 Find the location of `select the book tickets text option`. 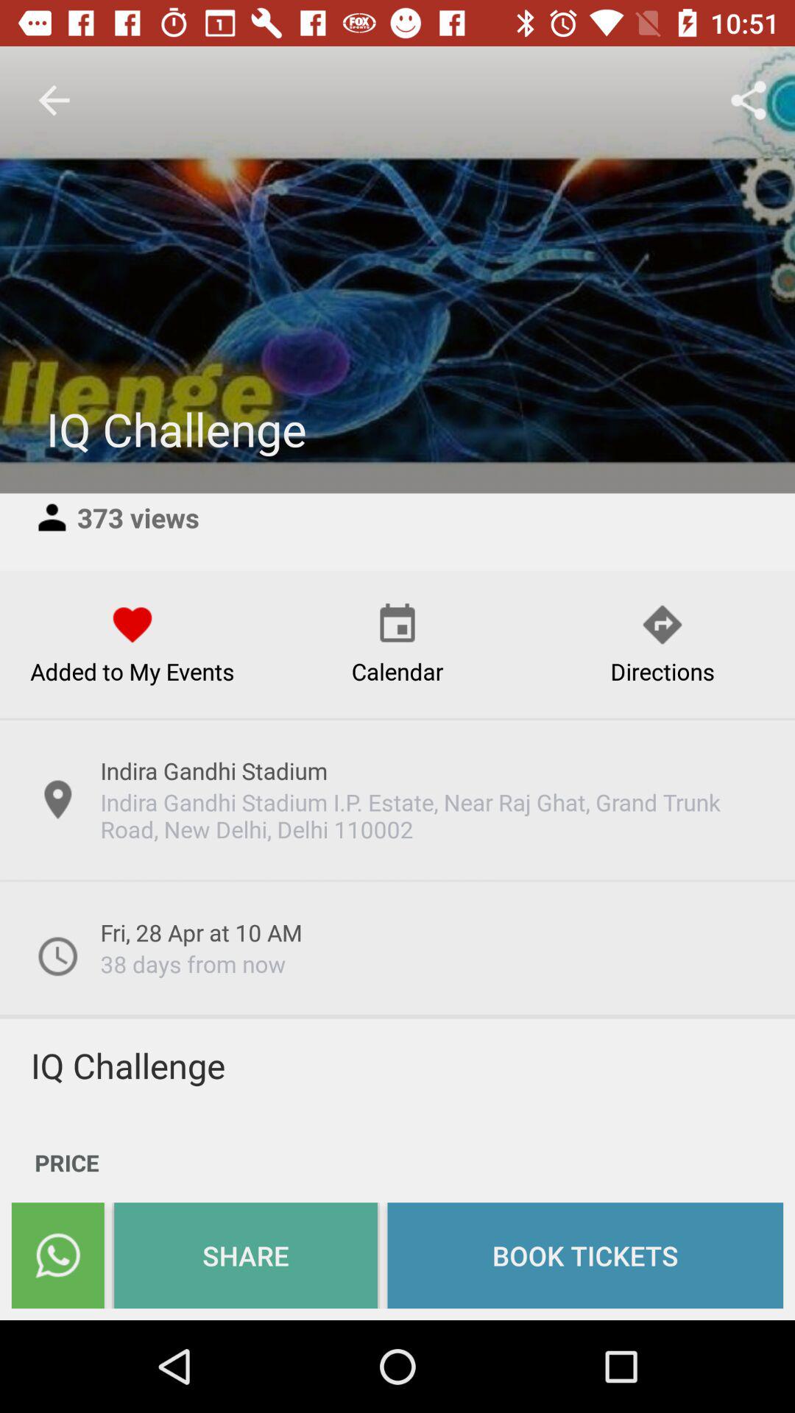

select the book tickets text option is located at coordinates (585, 1255).